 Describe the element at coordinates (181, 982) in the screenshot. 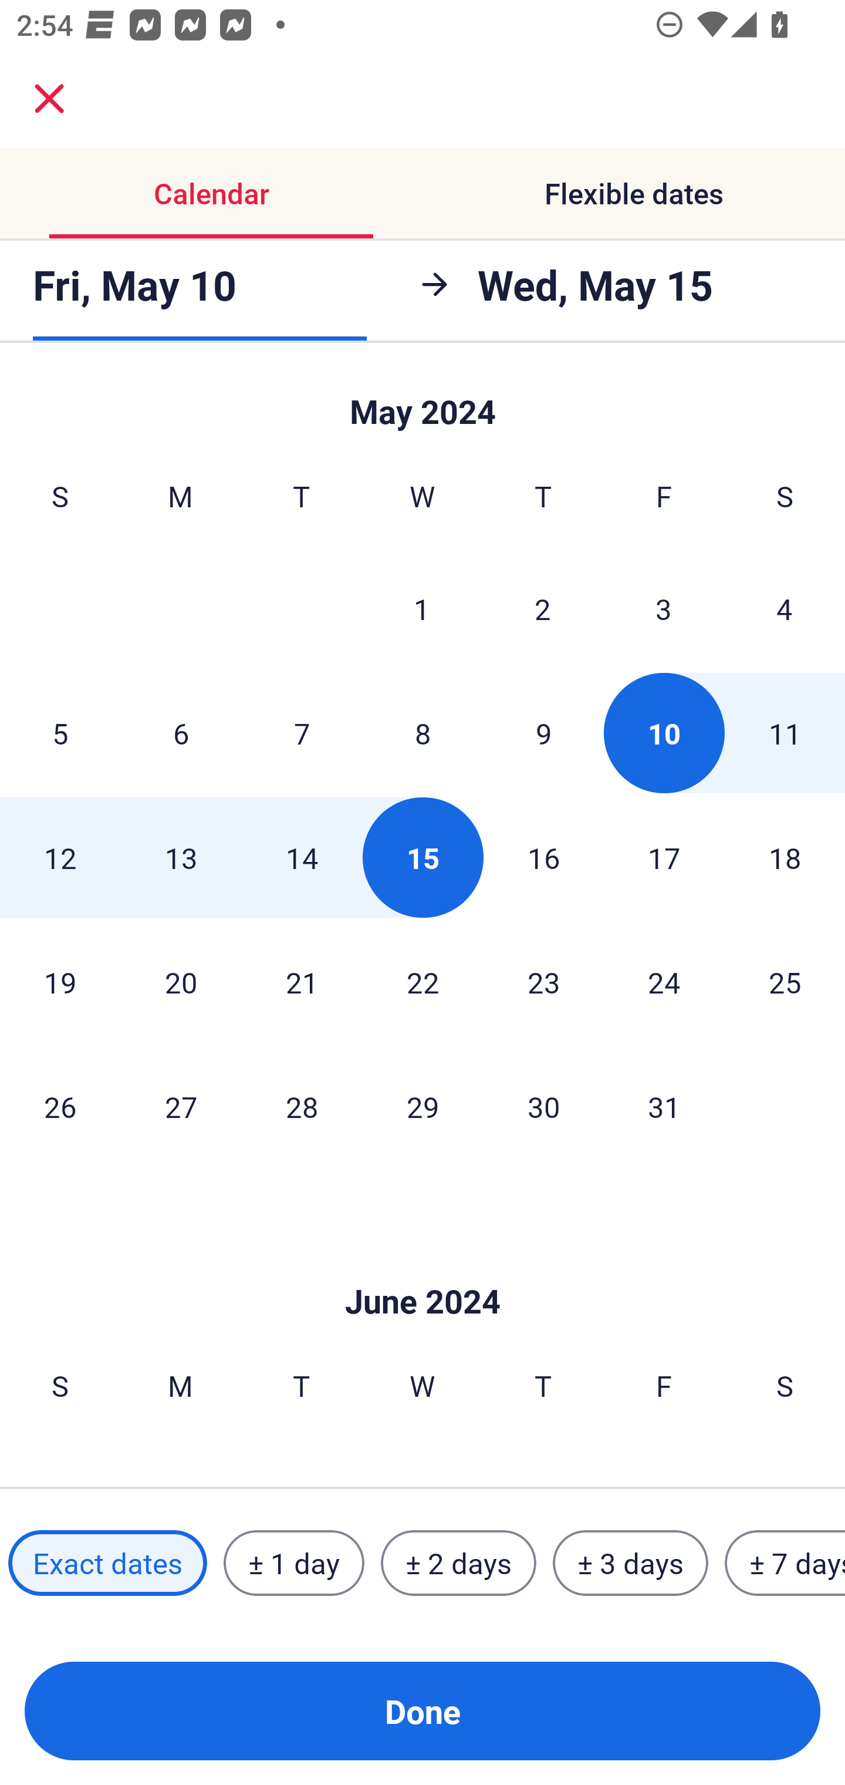

I see `20 Monday, May 20, 2024` at that location.